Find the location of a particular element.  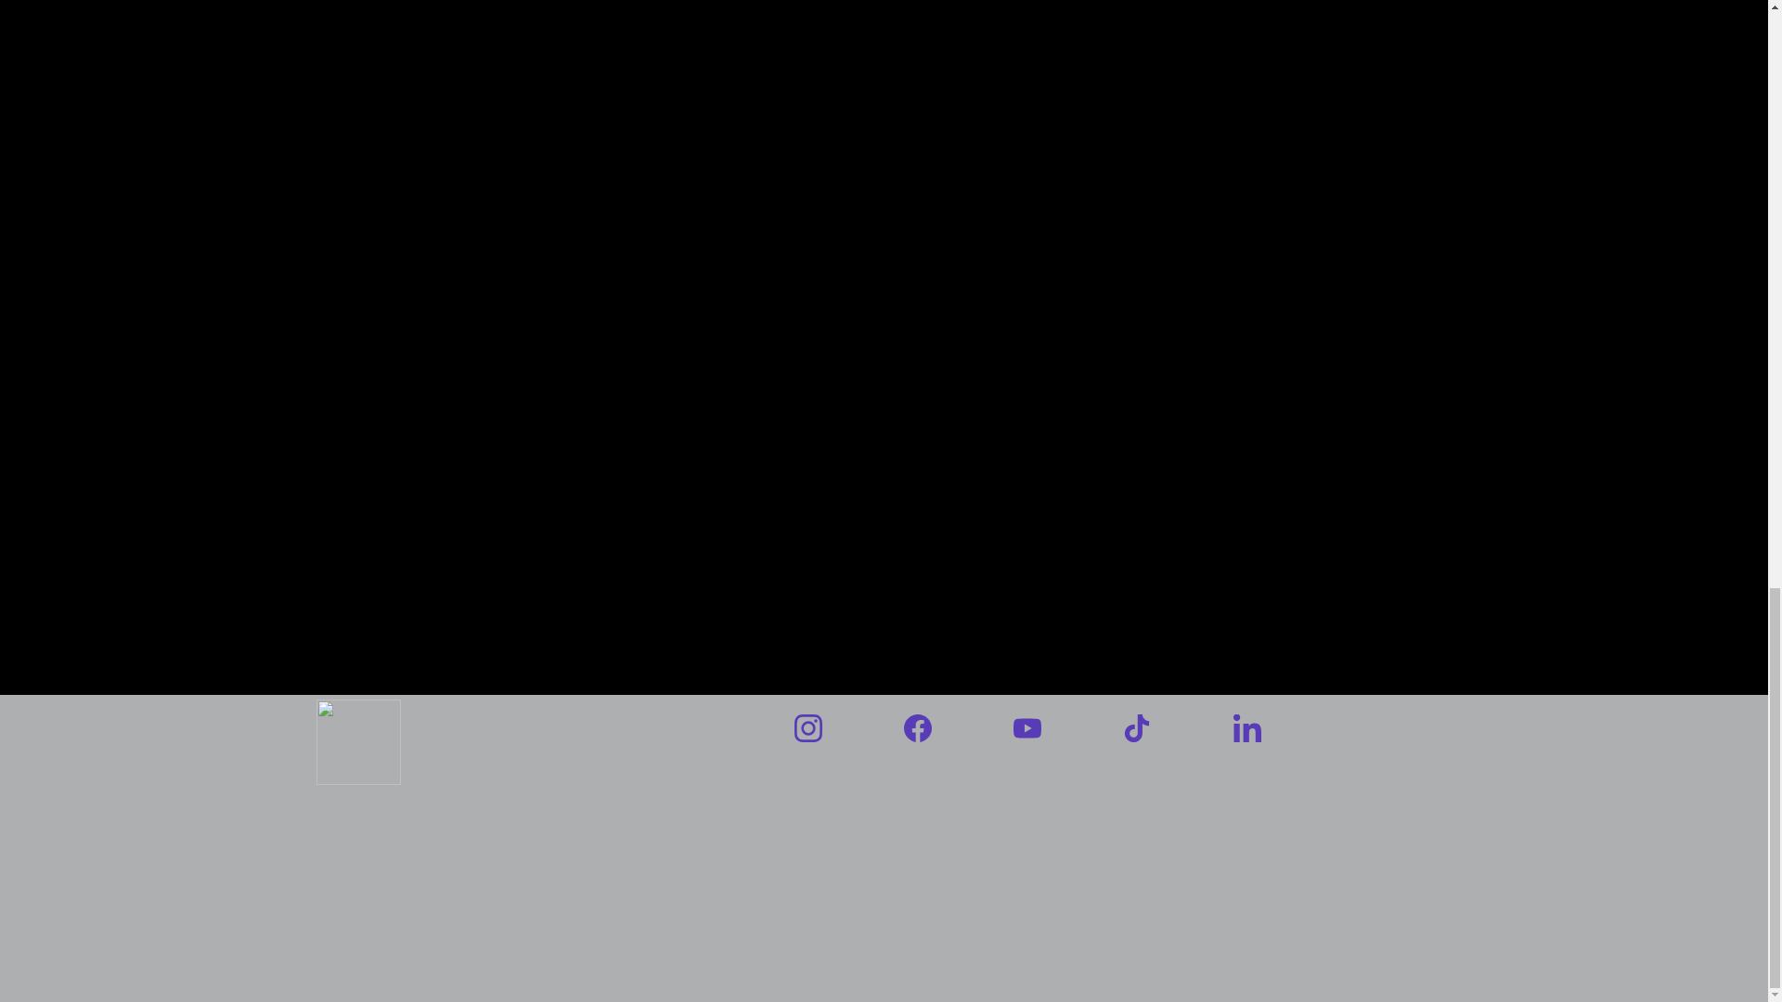

Go to Instagram page is located at coordinates (807, 728).